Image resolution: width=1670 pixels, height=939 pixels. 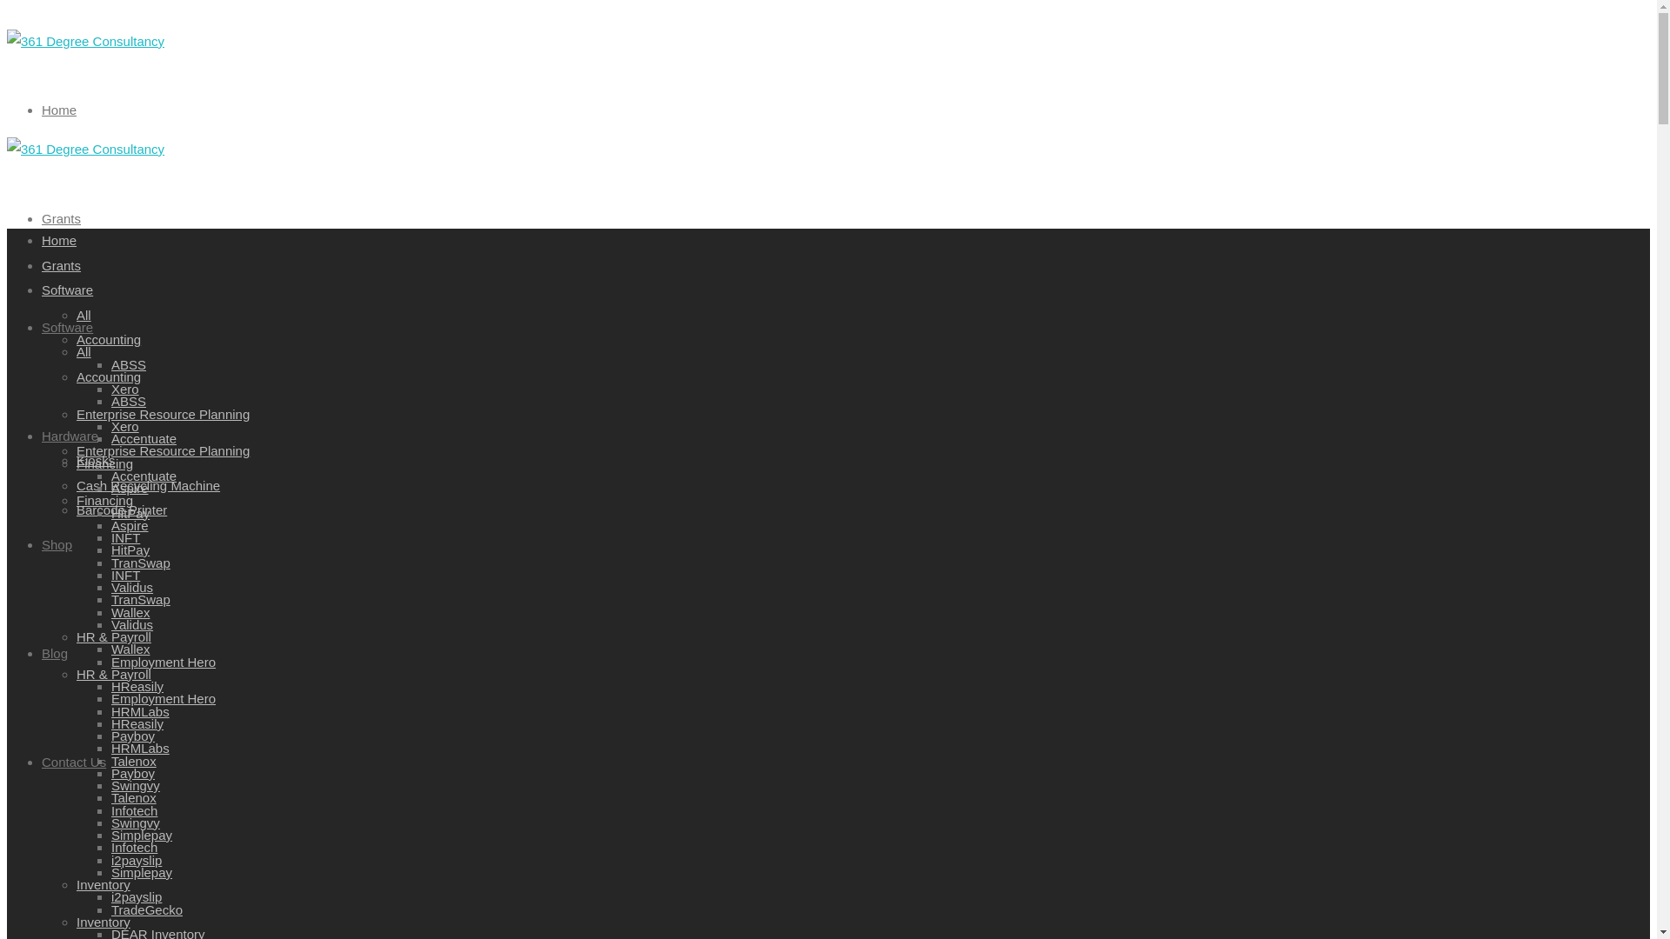 What do you see at coordinates (129, 402) in the screenshot?
I see `ABSS` at bounding box center [129, 402].